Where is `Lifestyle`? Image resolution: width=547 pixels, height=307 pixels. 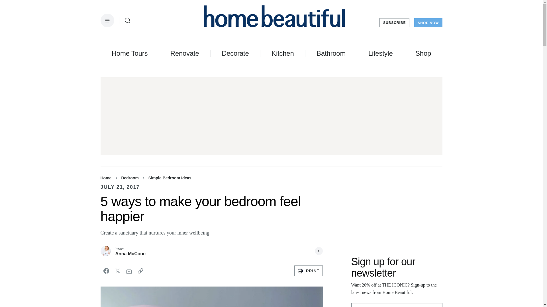 Lifestyle is located at coordinates (380, 53).